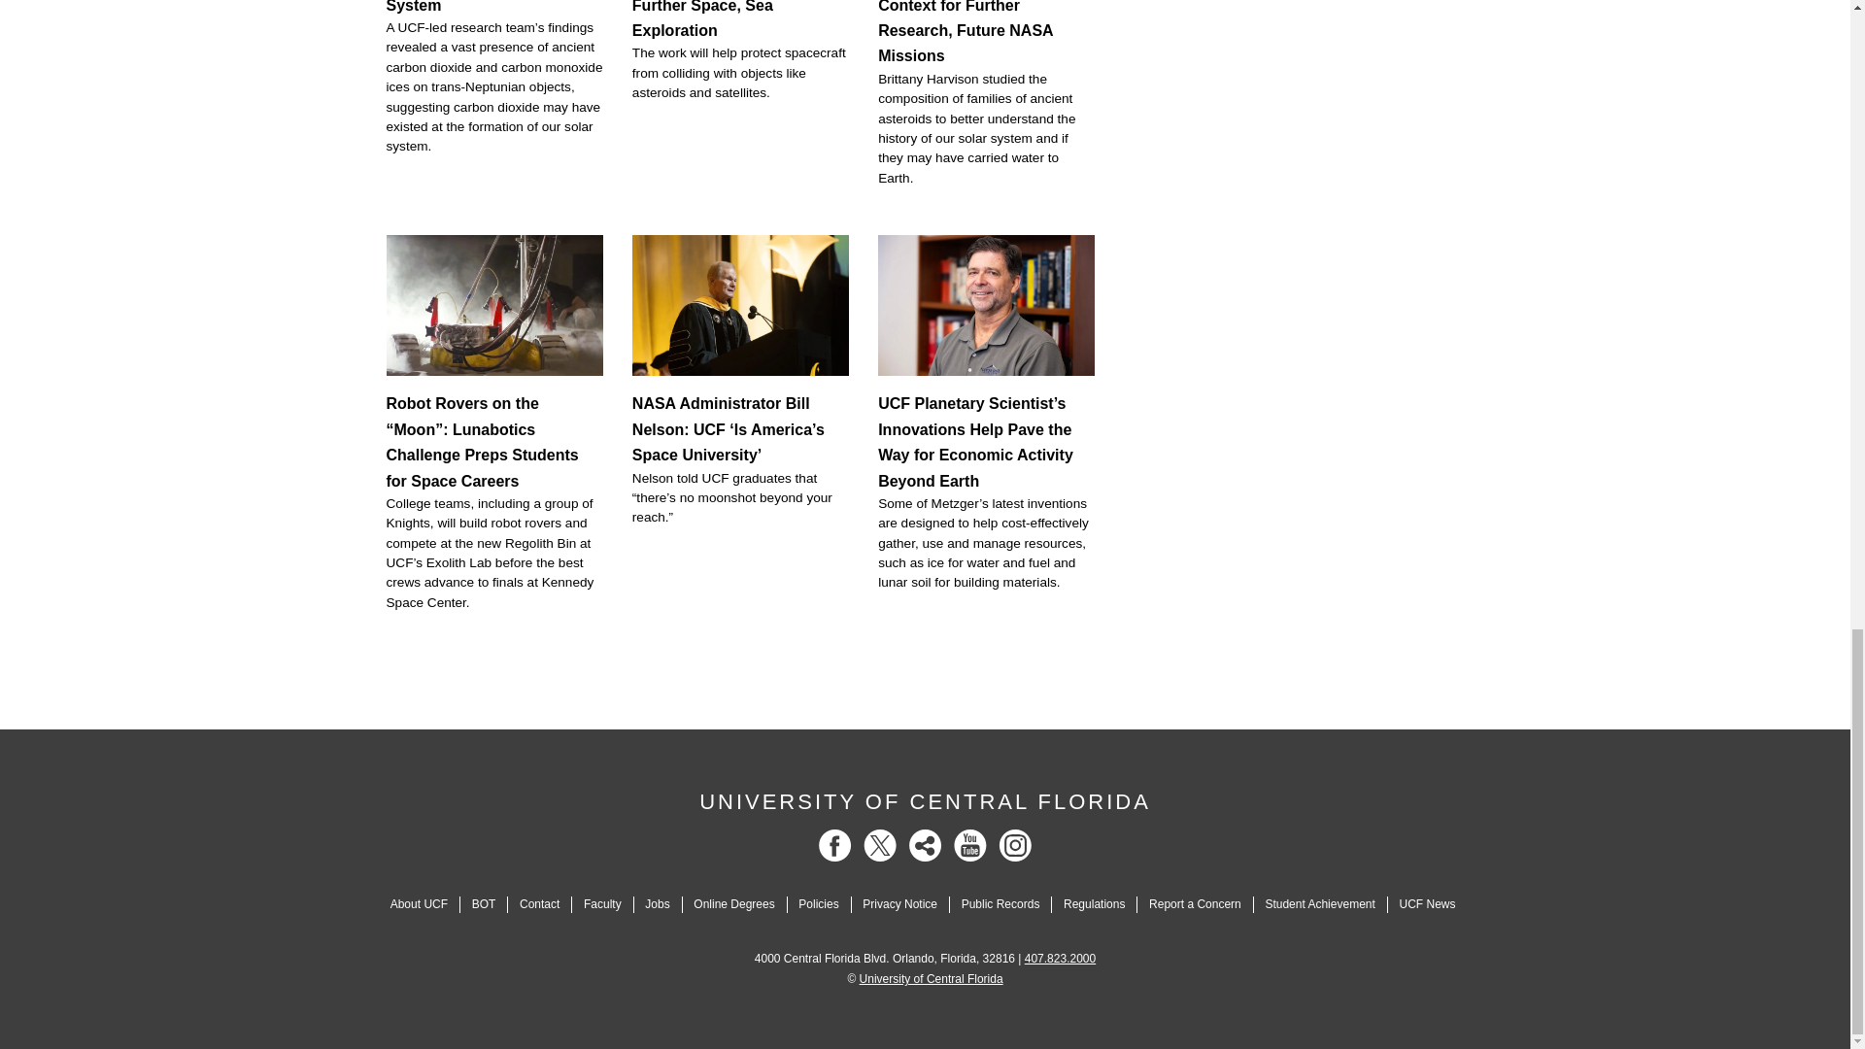  I want to click on UCF Board of Trustees, so click(484, 904).